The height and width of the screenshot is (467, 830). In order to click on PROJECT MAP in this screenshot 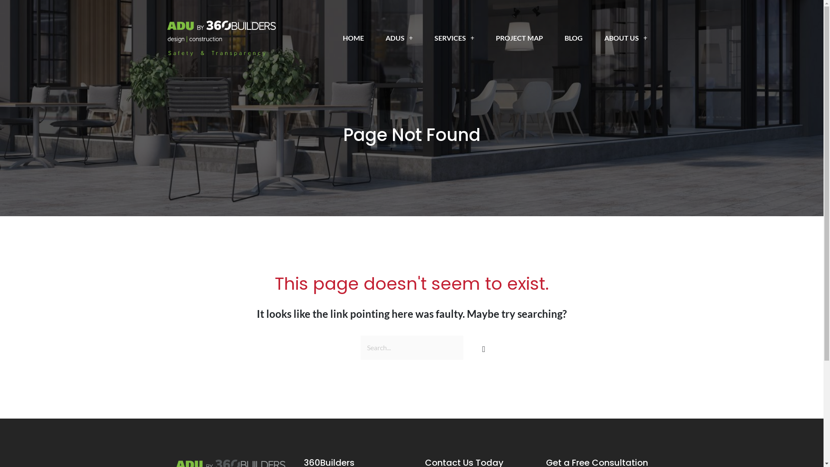, I will do `click(520, 38)`.